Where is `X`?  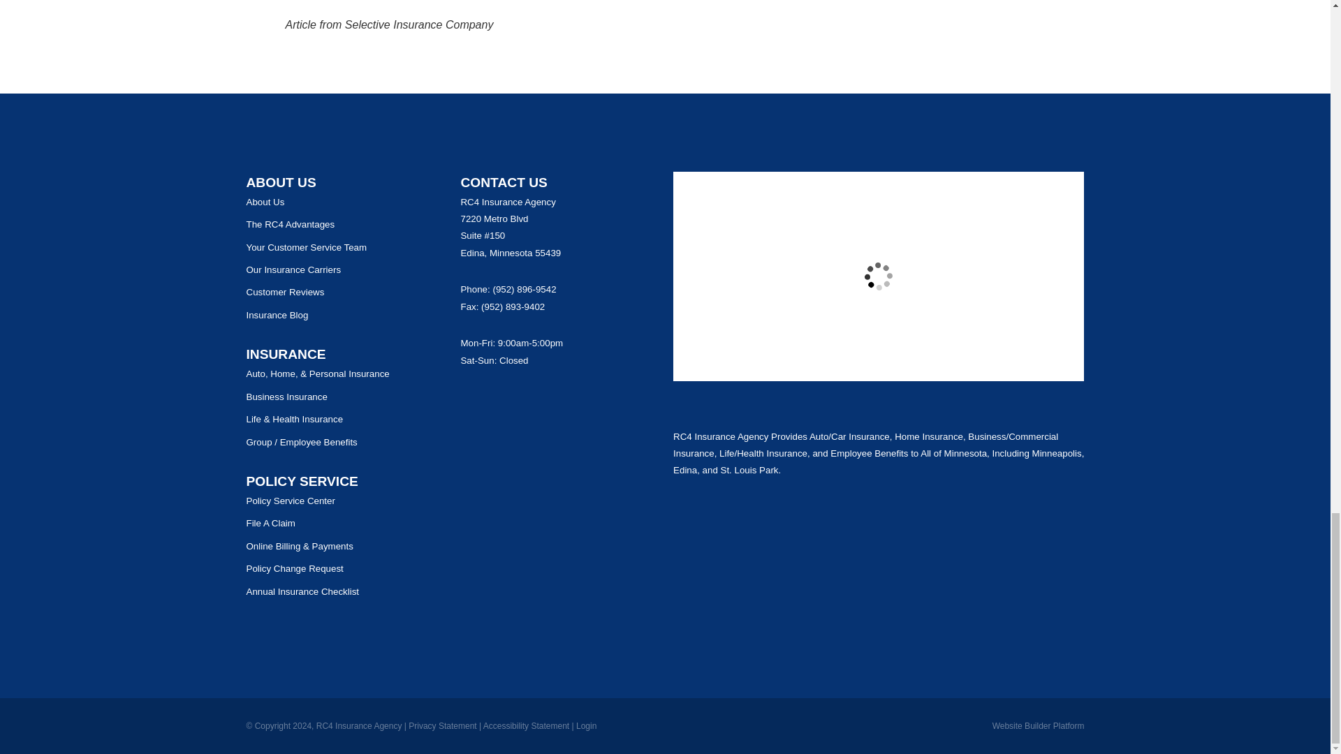 X is located at coordinates (541, 399).